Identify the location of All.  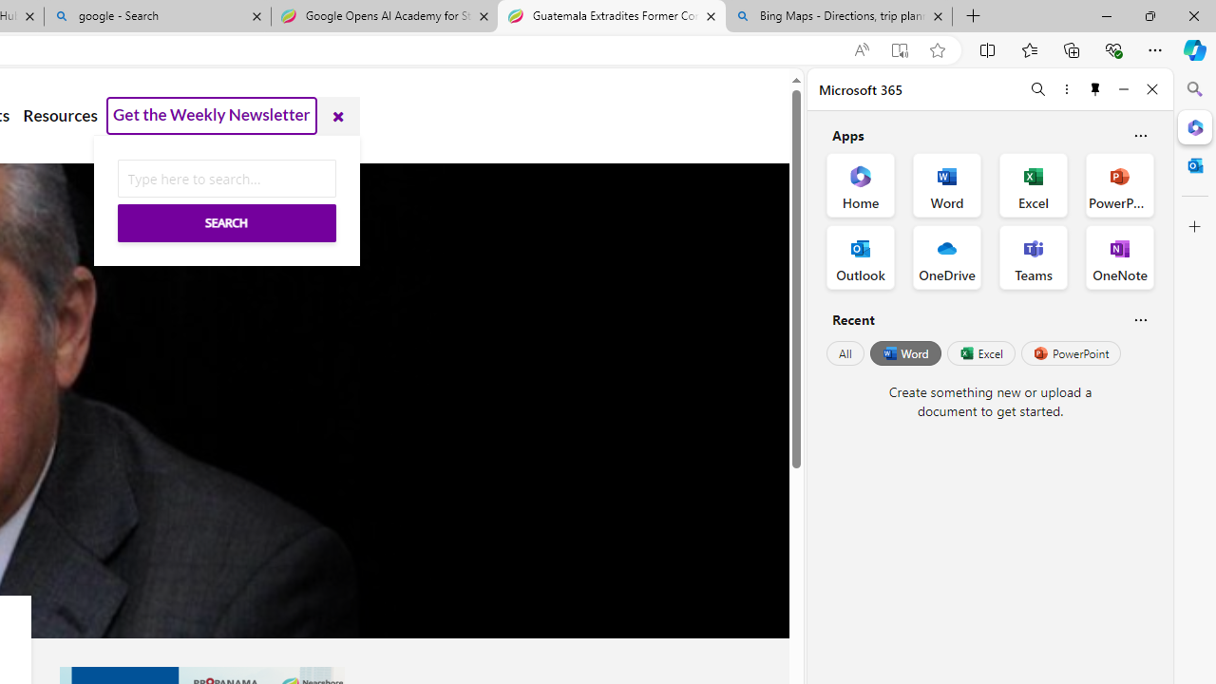
(845, 353).